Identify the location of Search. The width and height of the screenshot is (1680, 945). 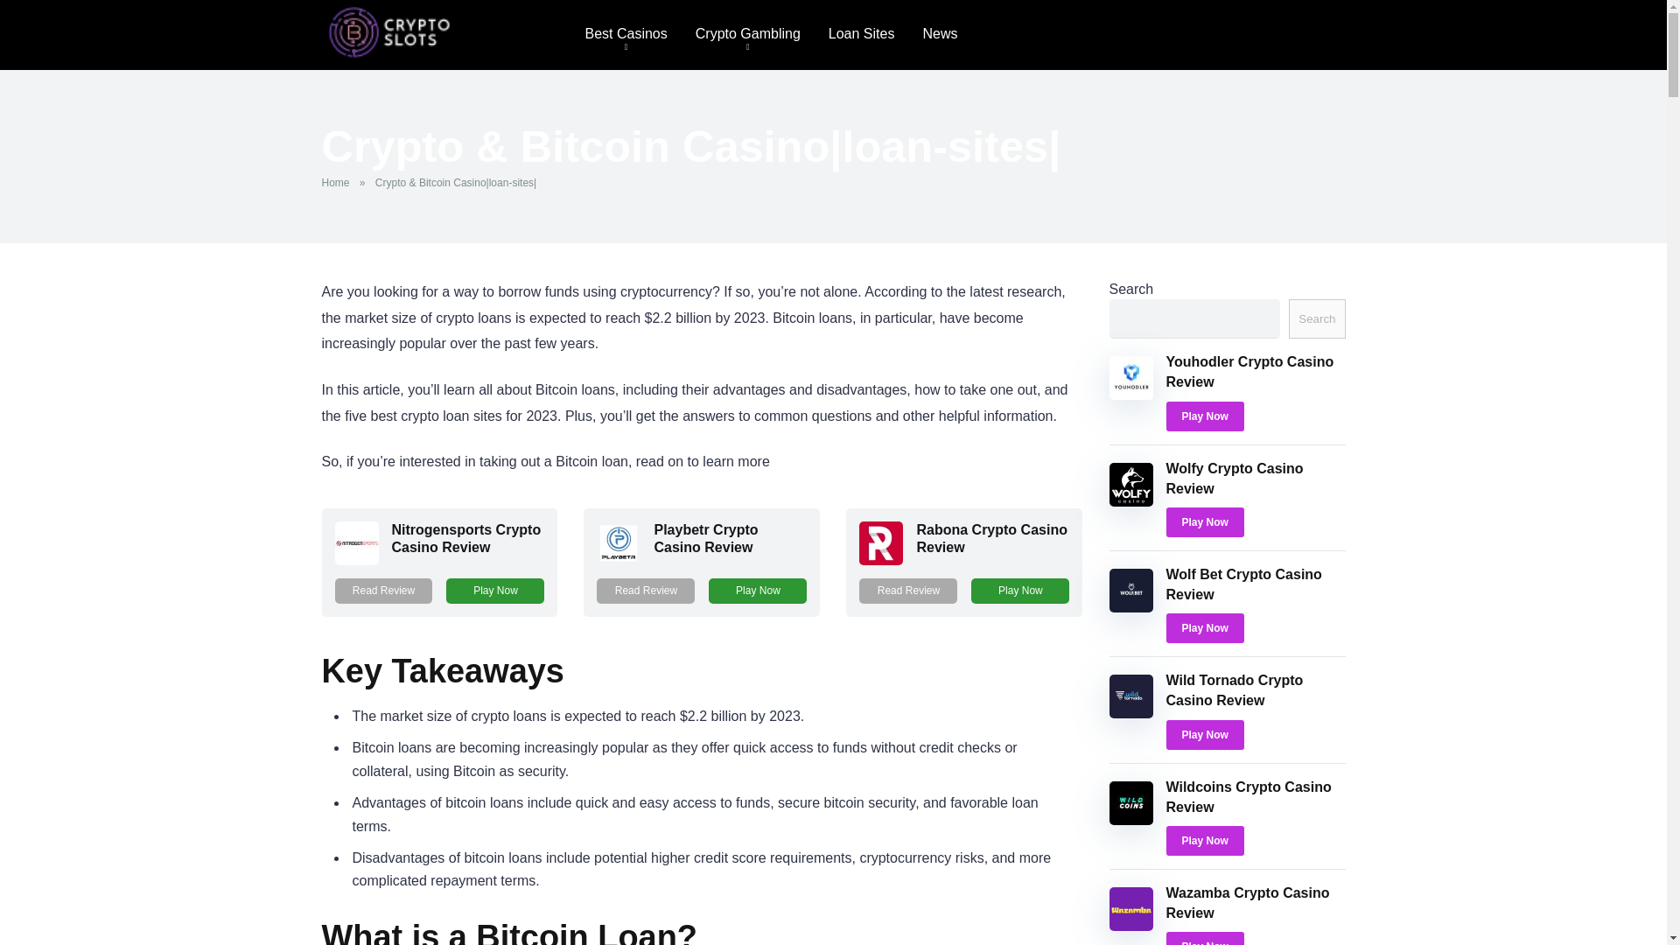
(1316, 318).